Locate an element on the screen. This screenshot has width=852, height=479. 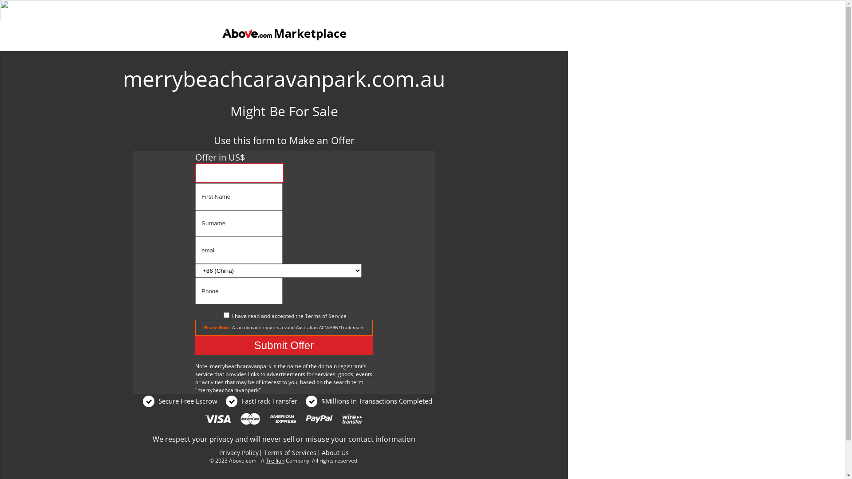
Privacy Policy is located at coordinates (239, 452).